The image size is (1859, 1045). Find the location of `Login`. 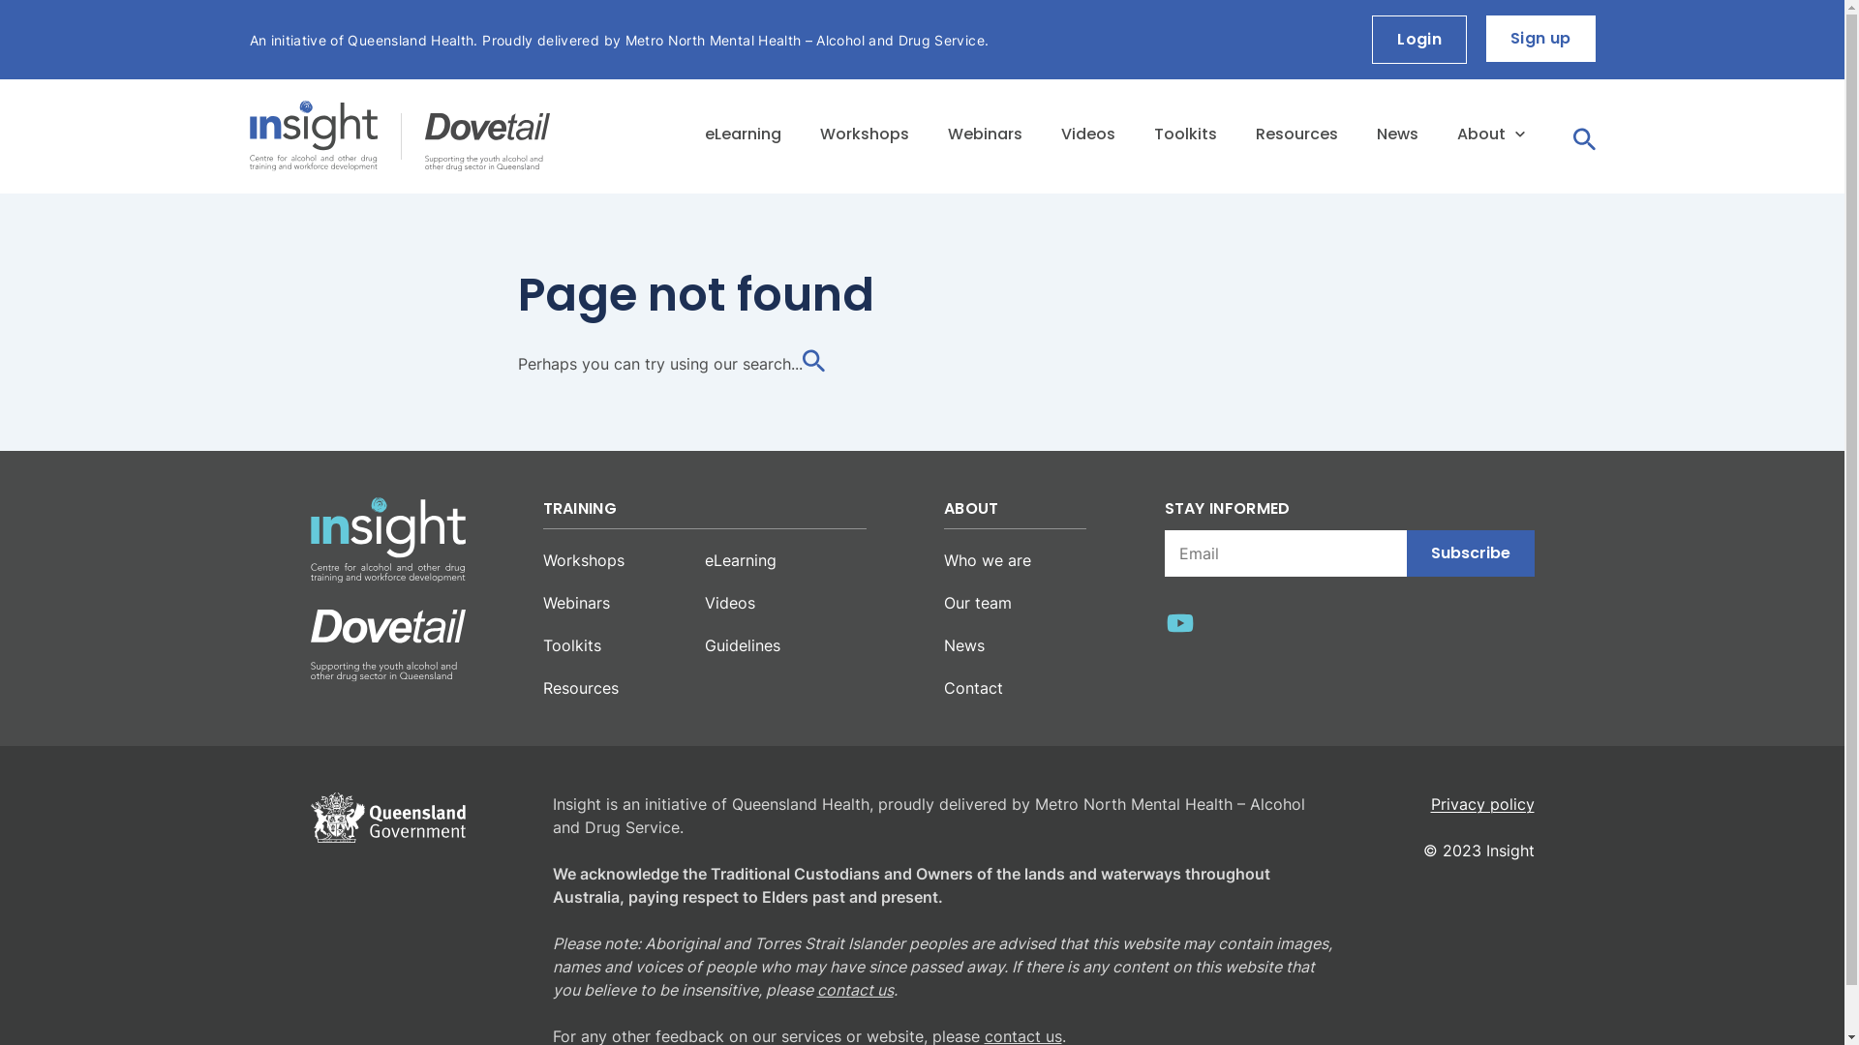

Login is located at coordinates (1419, 40).